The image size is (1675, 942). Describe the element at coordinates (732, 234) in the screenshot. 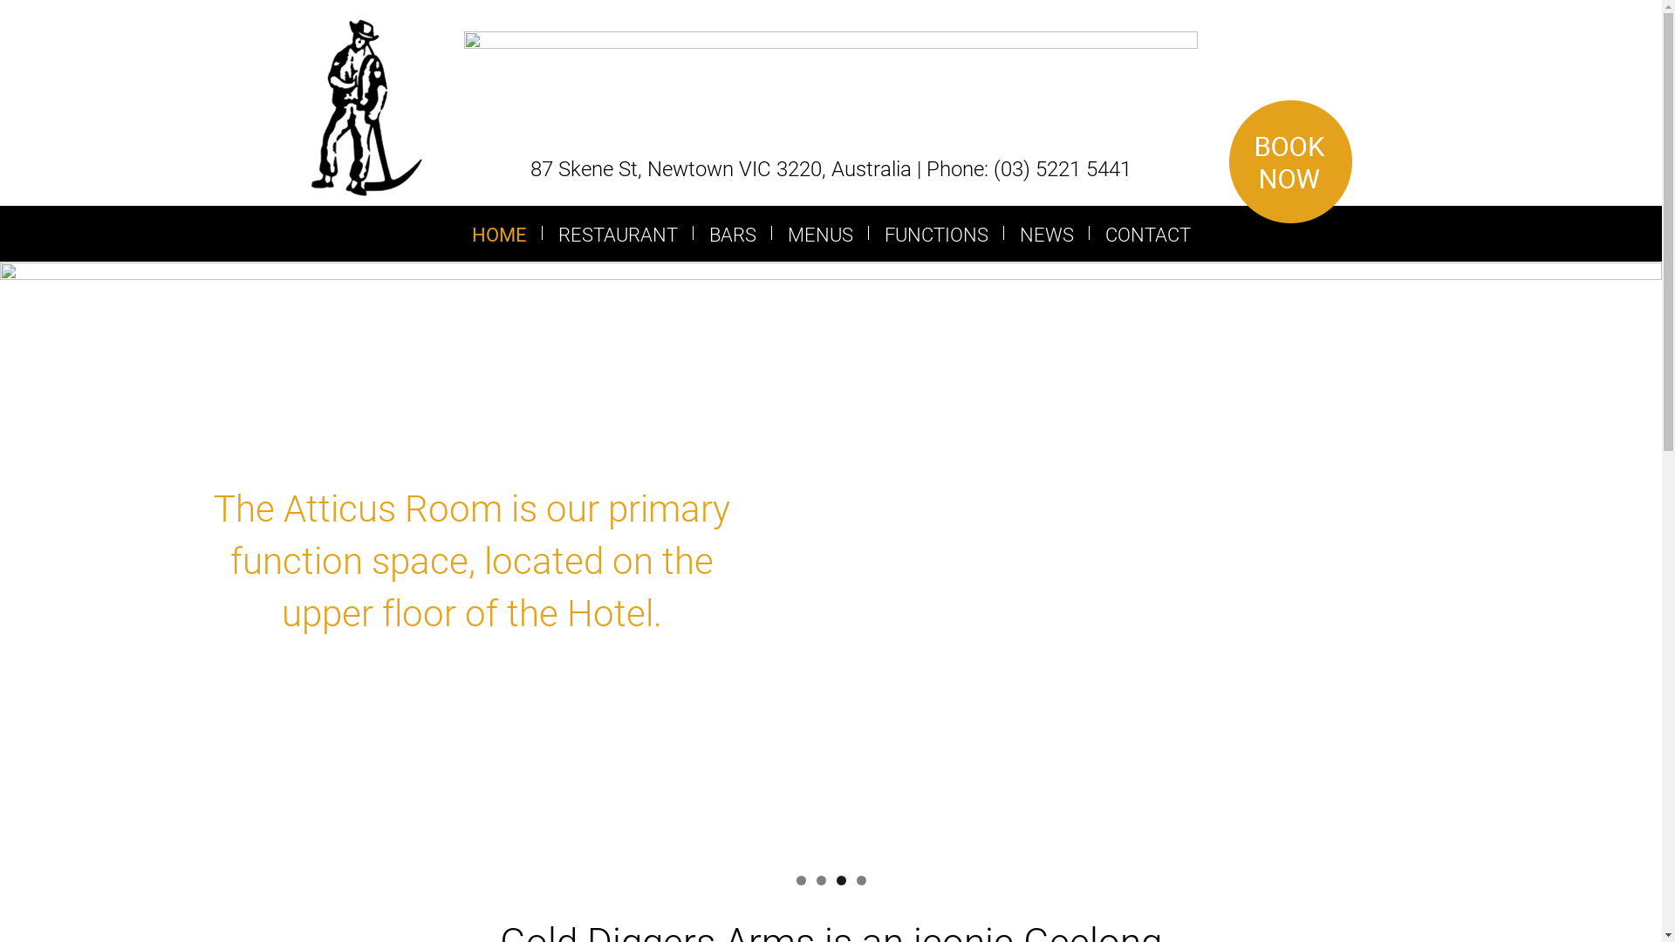

I see `BARS` at that location.